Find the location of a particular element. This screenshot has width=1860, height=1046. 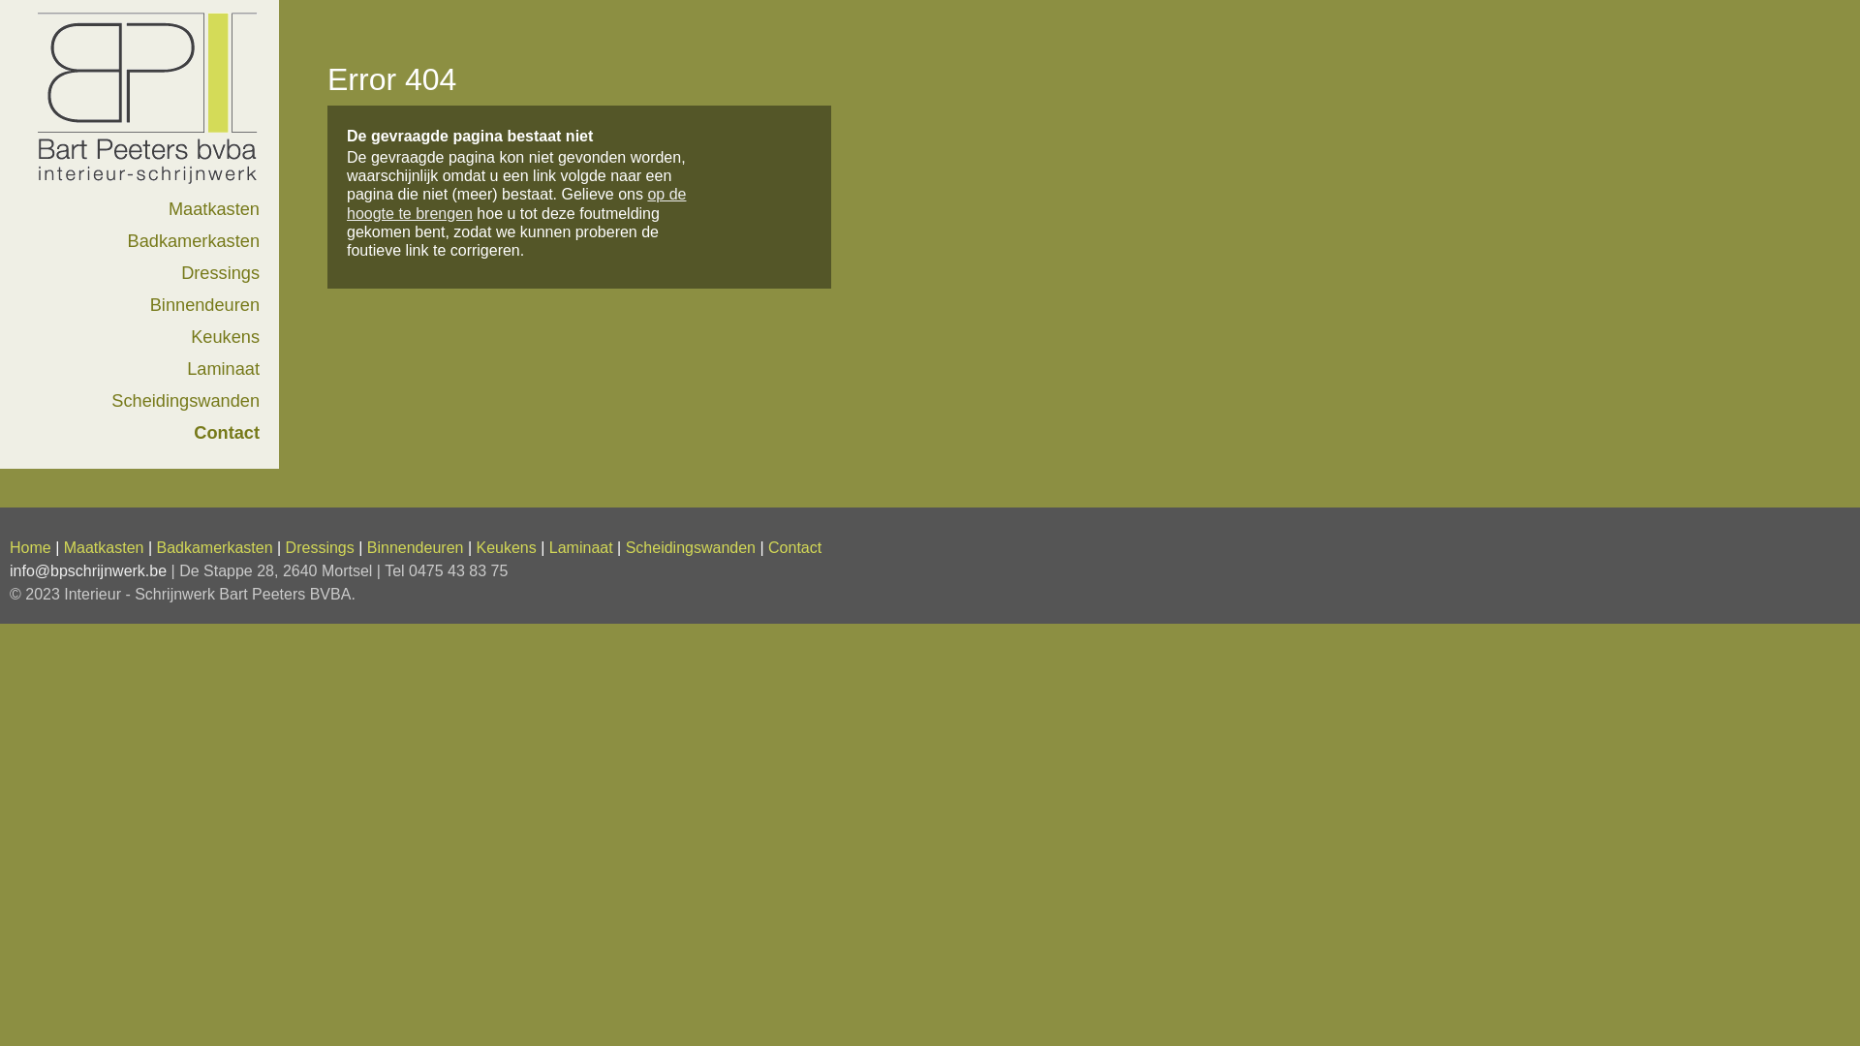

Home is located at coordinates (31, 548).